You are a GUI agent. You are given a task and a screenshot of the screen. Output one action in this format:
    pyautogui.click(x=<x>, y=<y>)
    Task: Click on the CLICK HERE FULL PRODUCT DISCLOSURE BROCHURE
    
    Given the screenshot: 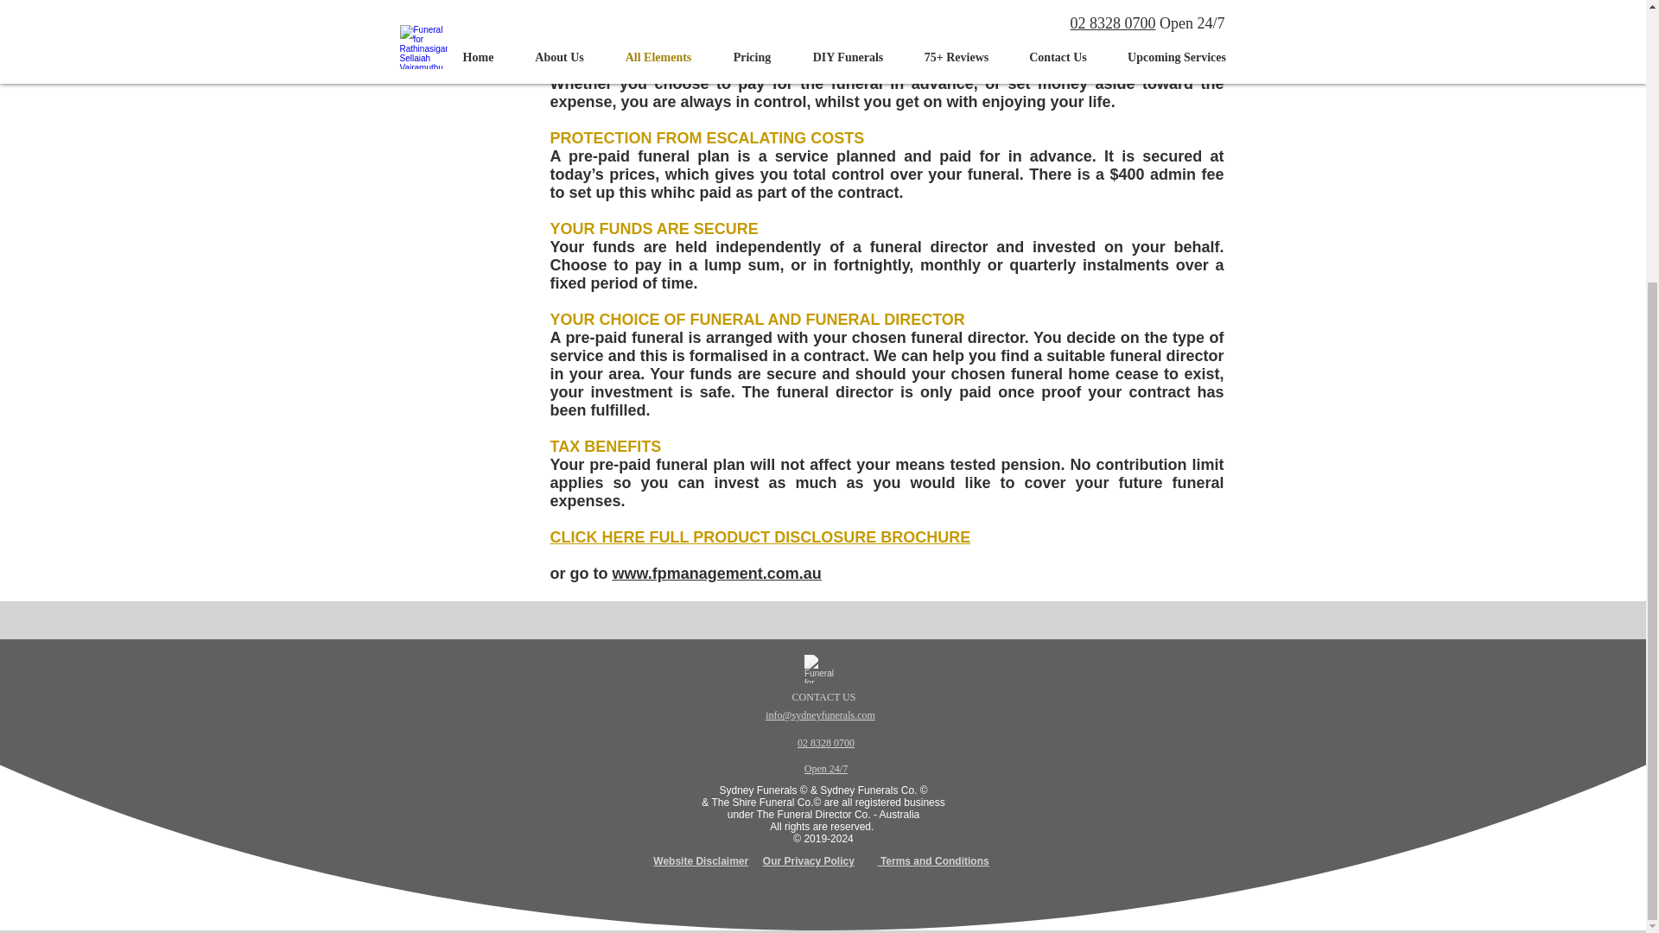 What is the action you would take?
    pyautogui.click(x=760, y=537)
    